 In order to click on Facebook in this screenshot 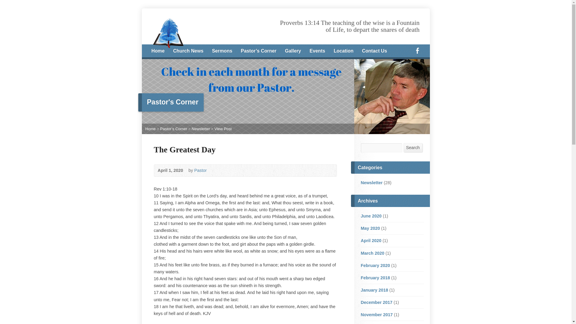, I will do `click(418, 50)`.